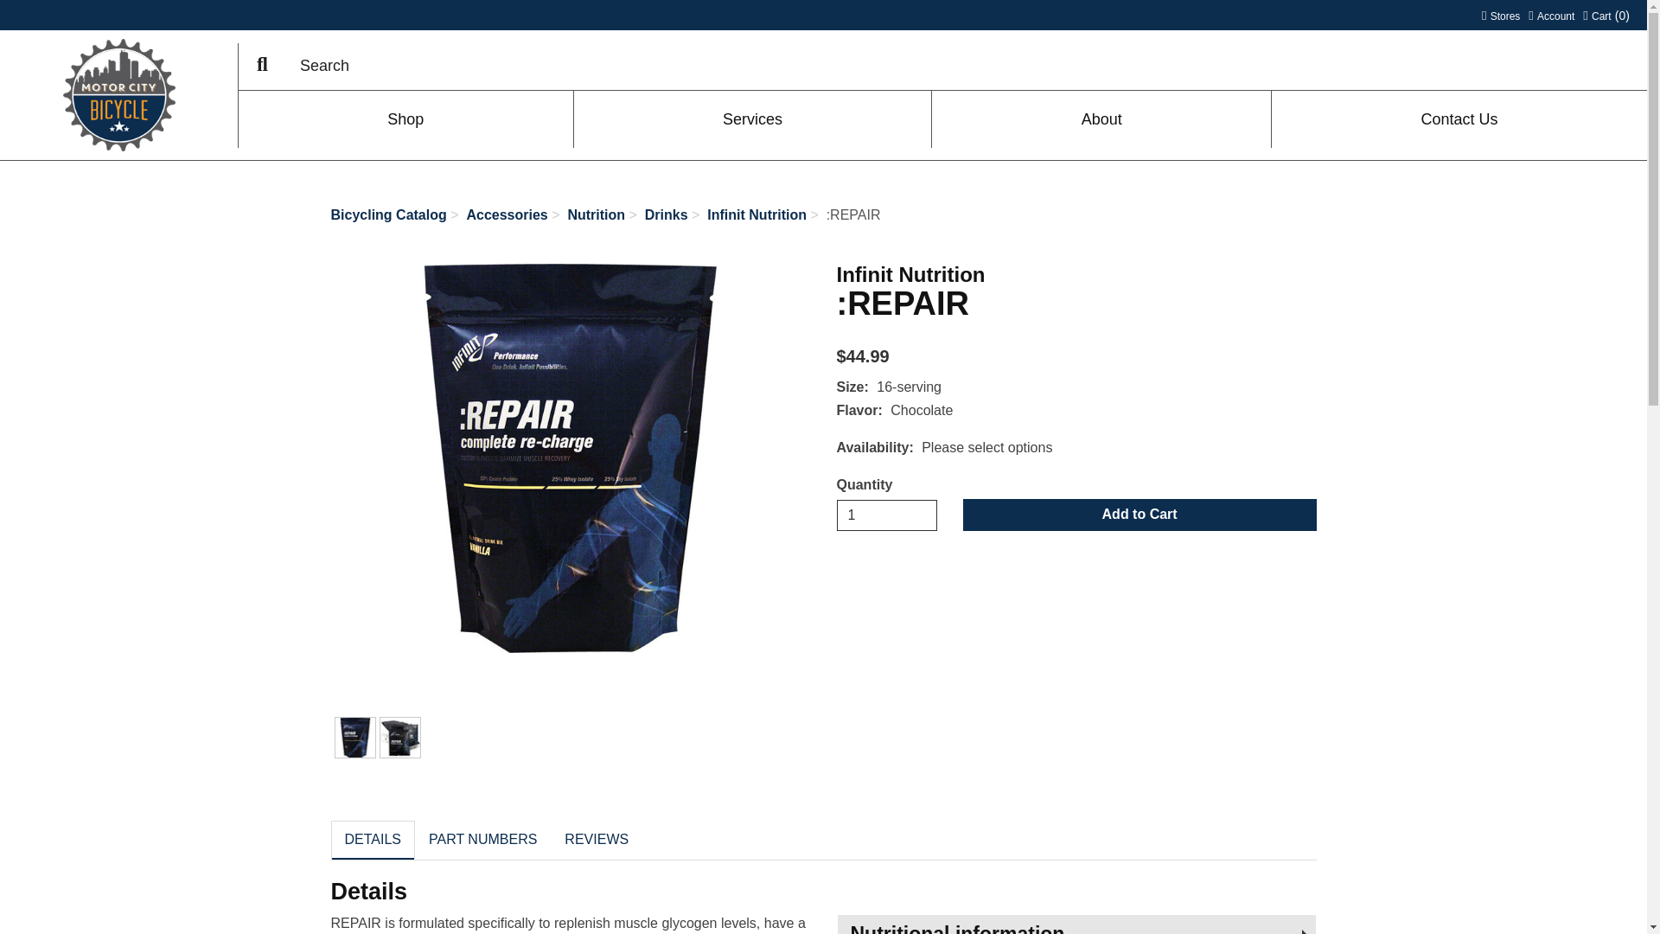 This screenshot has width=1660, height=934. Describe the element at coordinates (1551, 14) in the screenshot. I see `Search` at that location.